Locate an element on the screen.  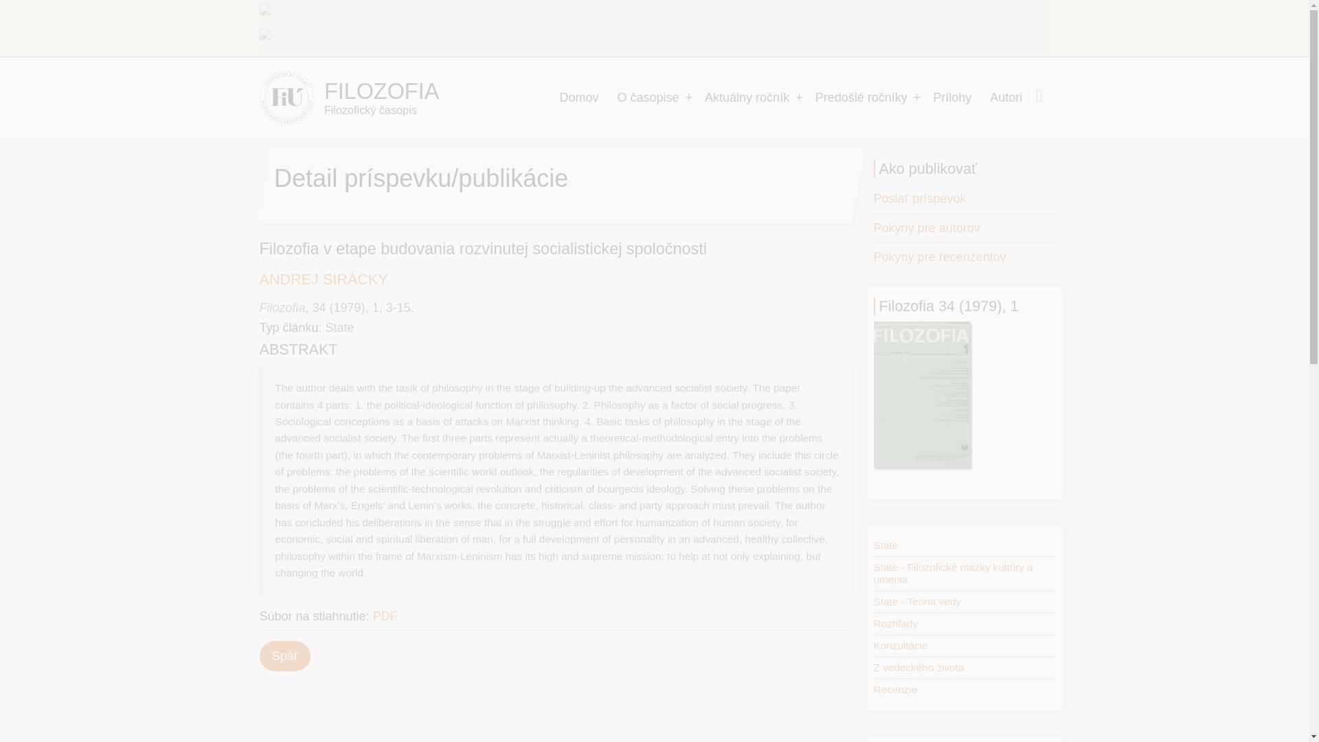
Domov is located at coordinates (580, 98).